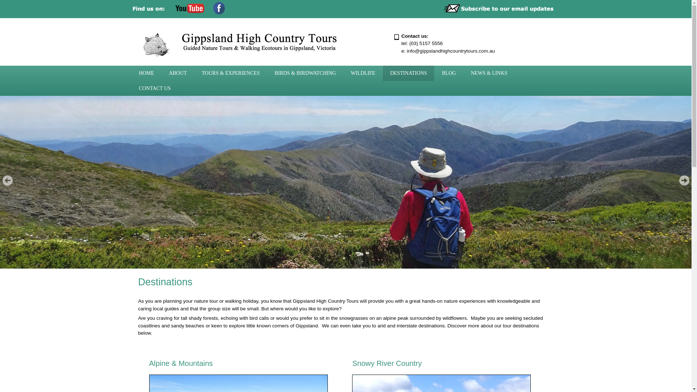 This screenshot has height=392, width=697. What do you see at coordinates (684, 180) in the screenshot?
I see `>` at bounding box center [684, 180].